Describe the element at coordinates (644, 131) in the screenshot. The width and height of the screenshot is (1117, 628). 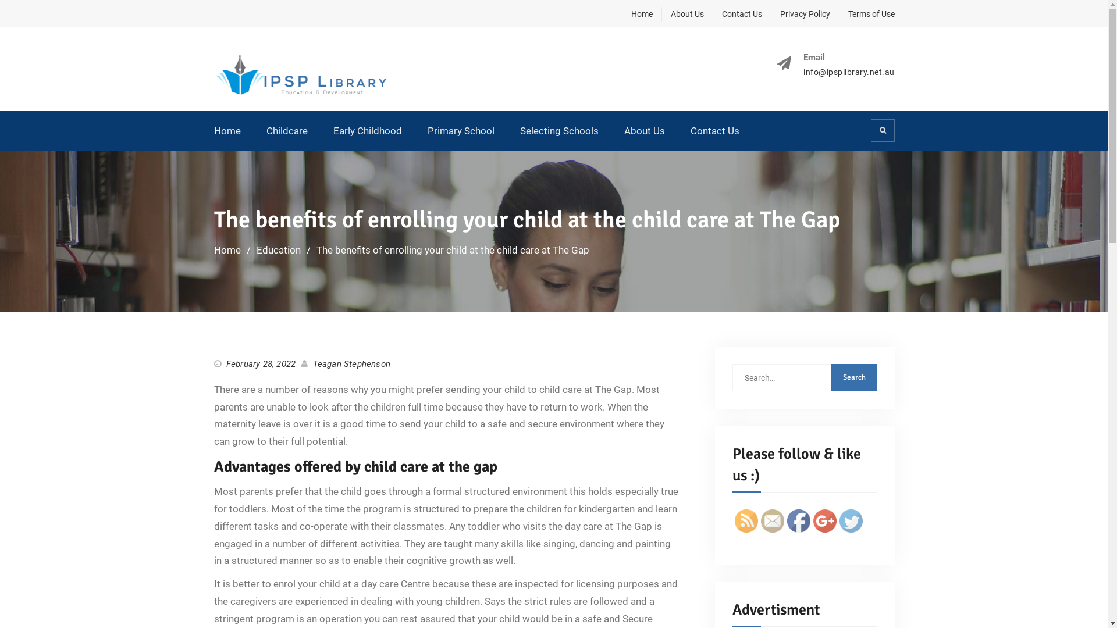
I see `About Us` at that location.